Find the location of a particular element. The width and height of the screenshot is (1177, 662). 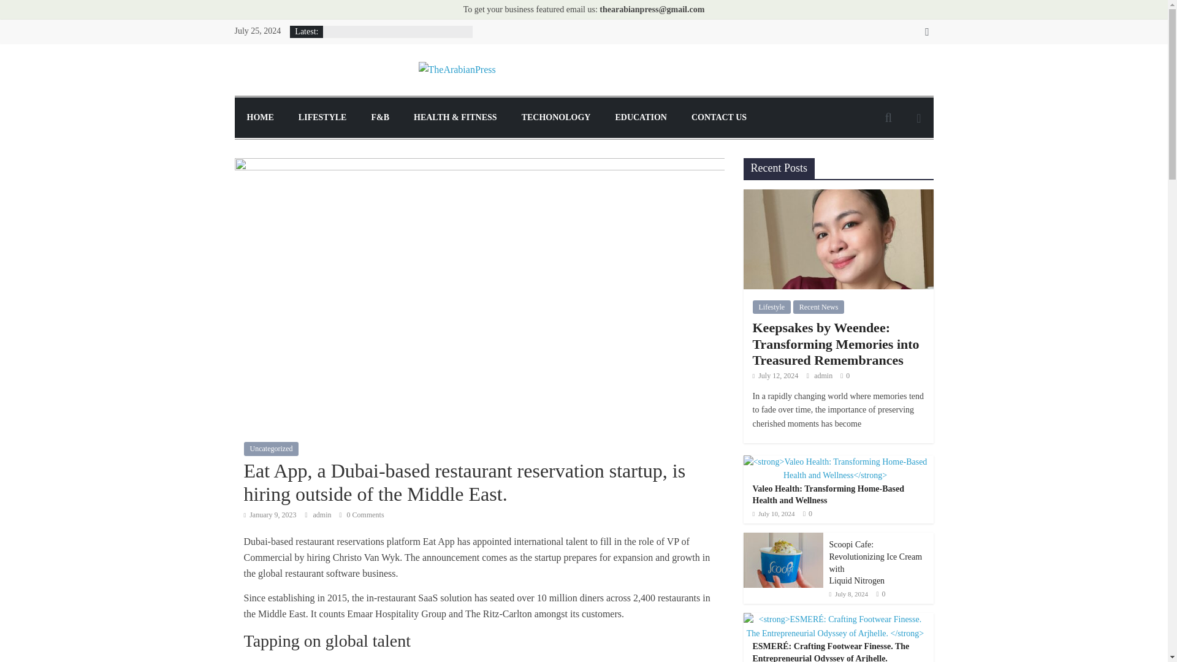

0 Comments is located at coordinates (362, 514).